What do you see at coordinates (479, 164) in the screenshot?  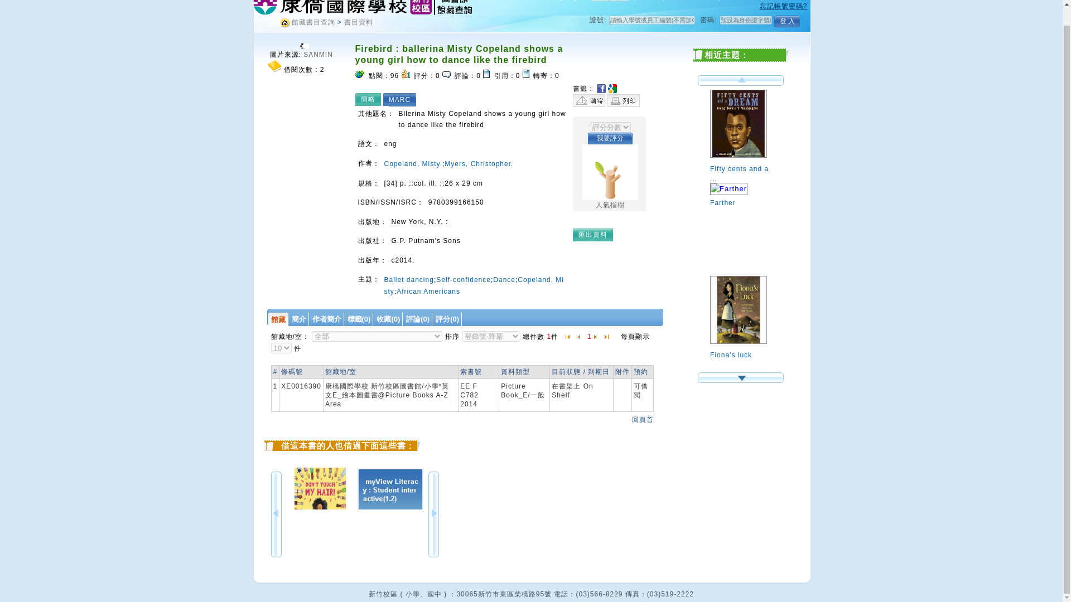 I see `Myers, Christopher.` at bounding box center [479, 164].